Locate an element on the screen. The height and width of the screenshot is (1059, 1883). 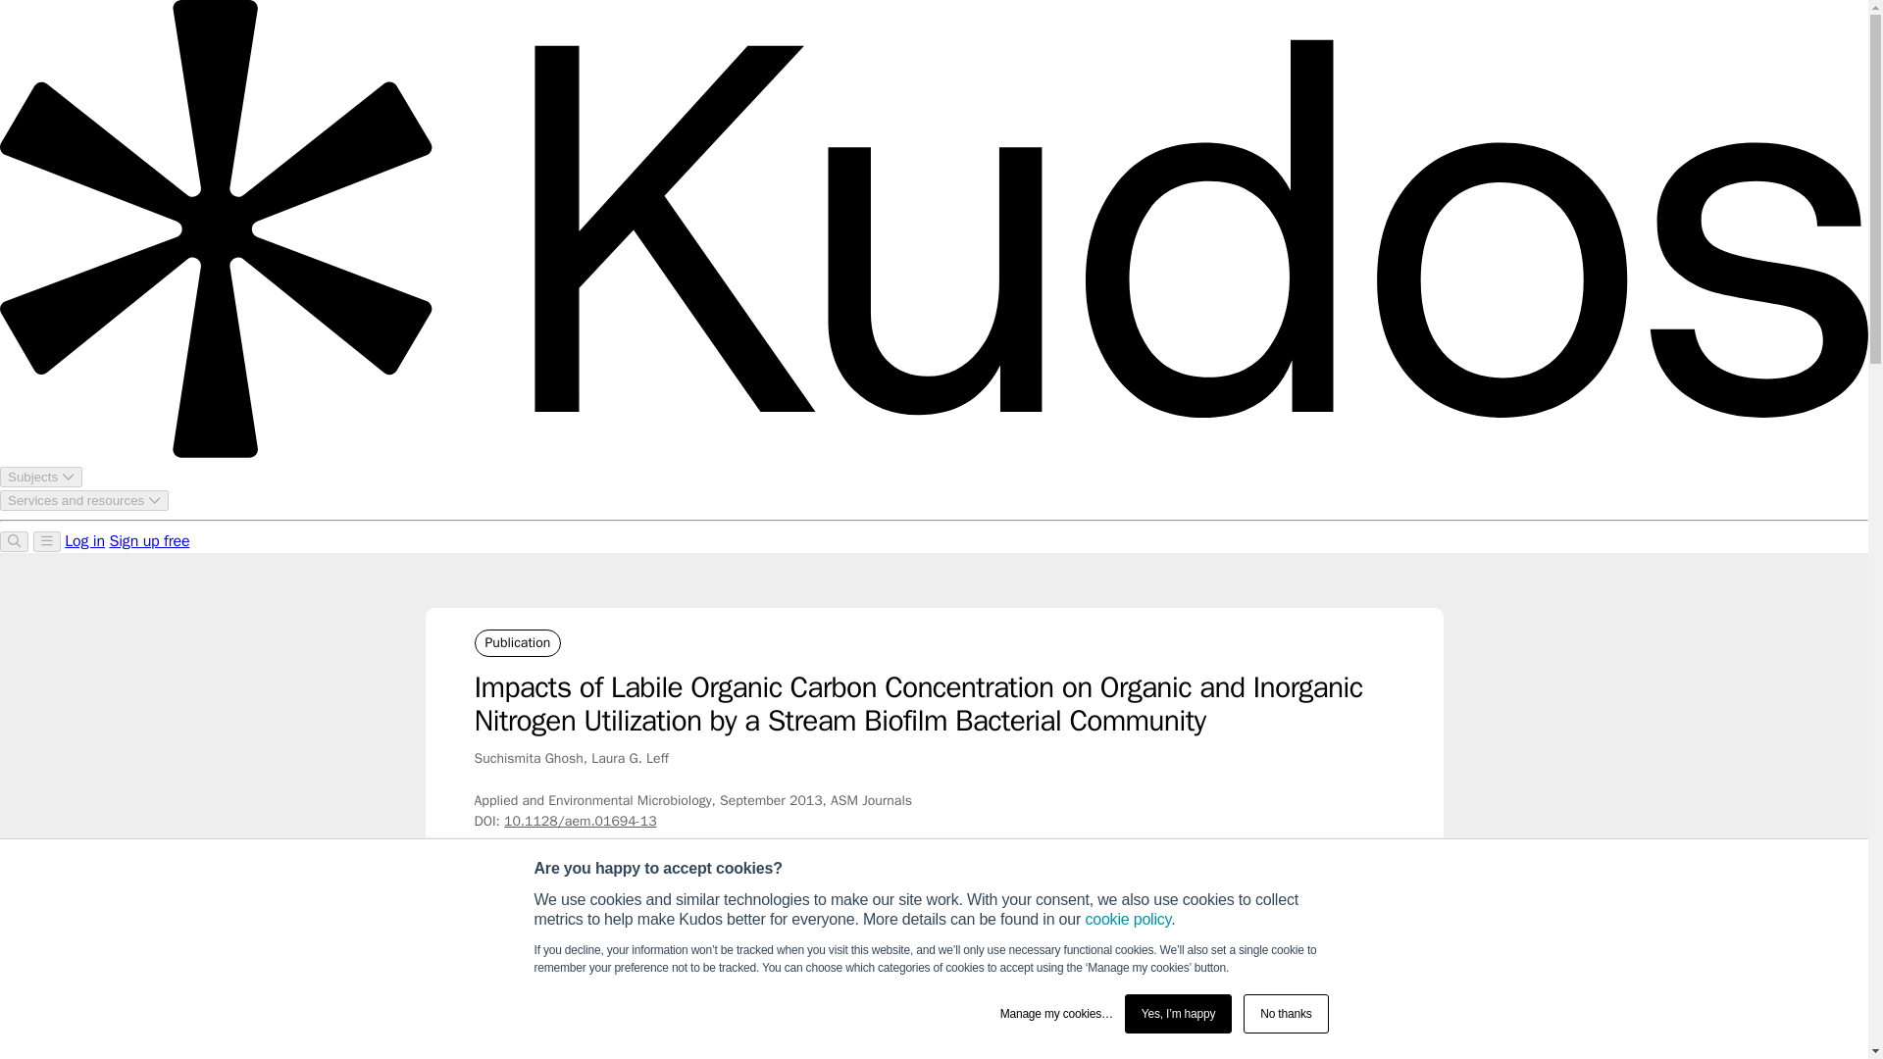
Home is located at coordinates (490, 930).